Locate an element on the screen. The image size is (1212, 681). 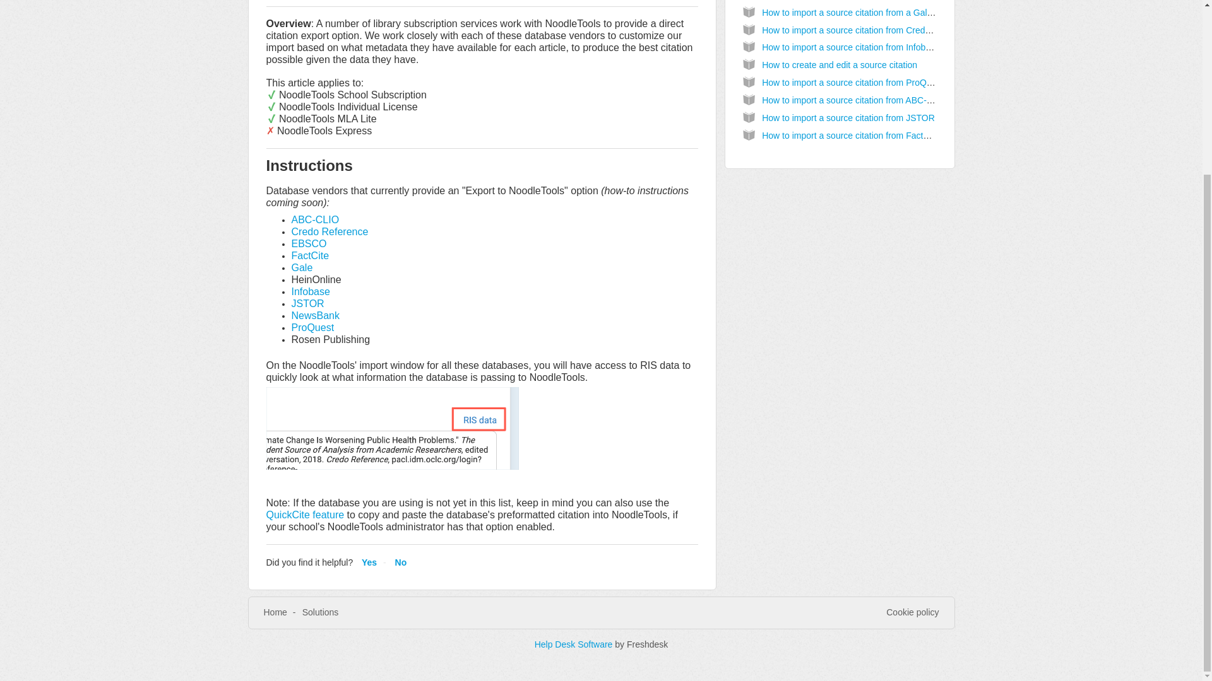
Infobase is located at coordinates (311, 291).